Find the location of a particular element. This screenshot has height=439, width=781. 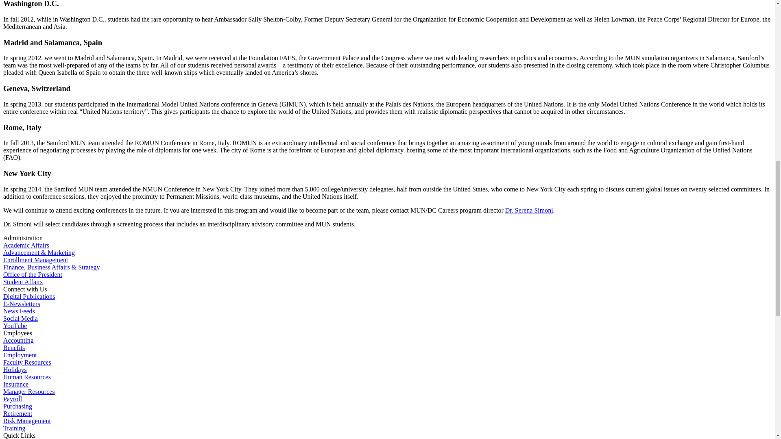

Subscribe to Samford's YouTube channel. is located at coordinates (15, 326).